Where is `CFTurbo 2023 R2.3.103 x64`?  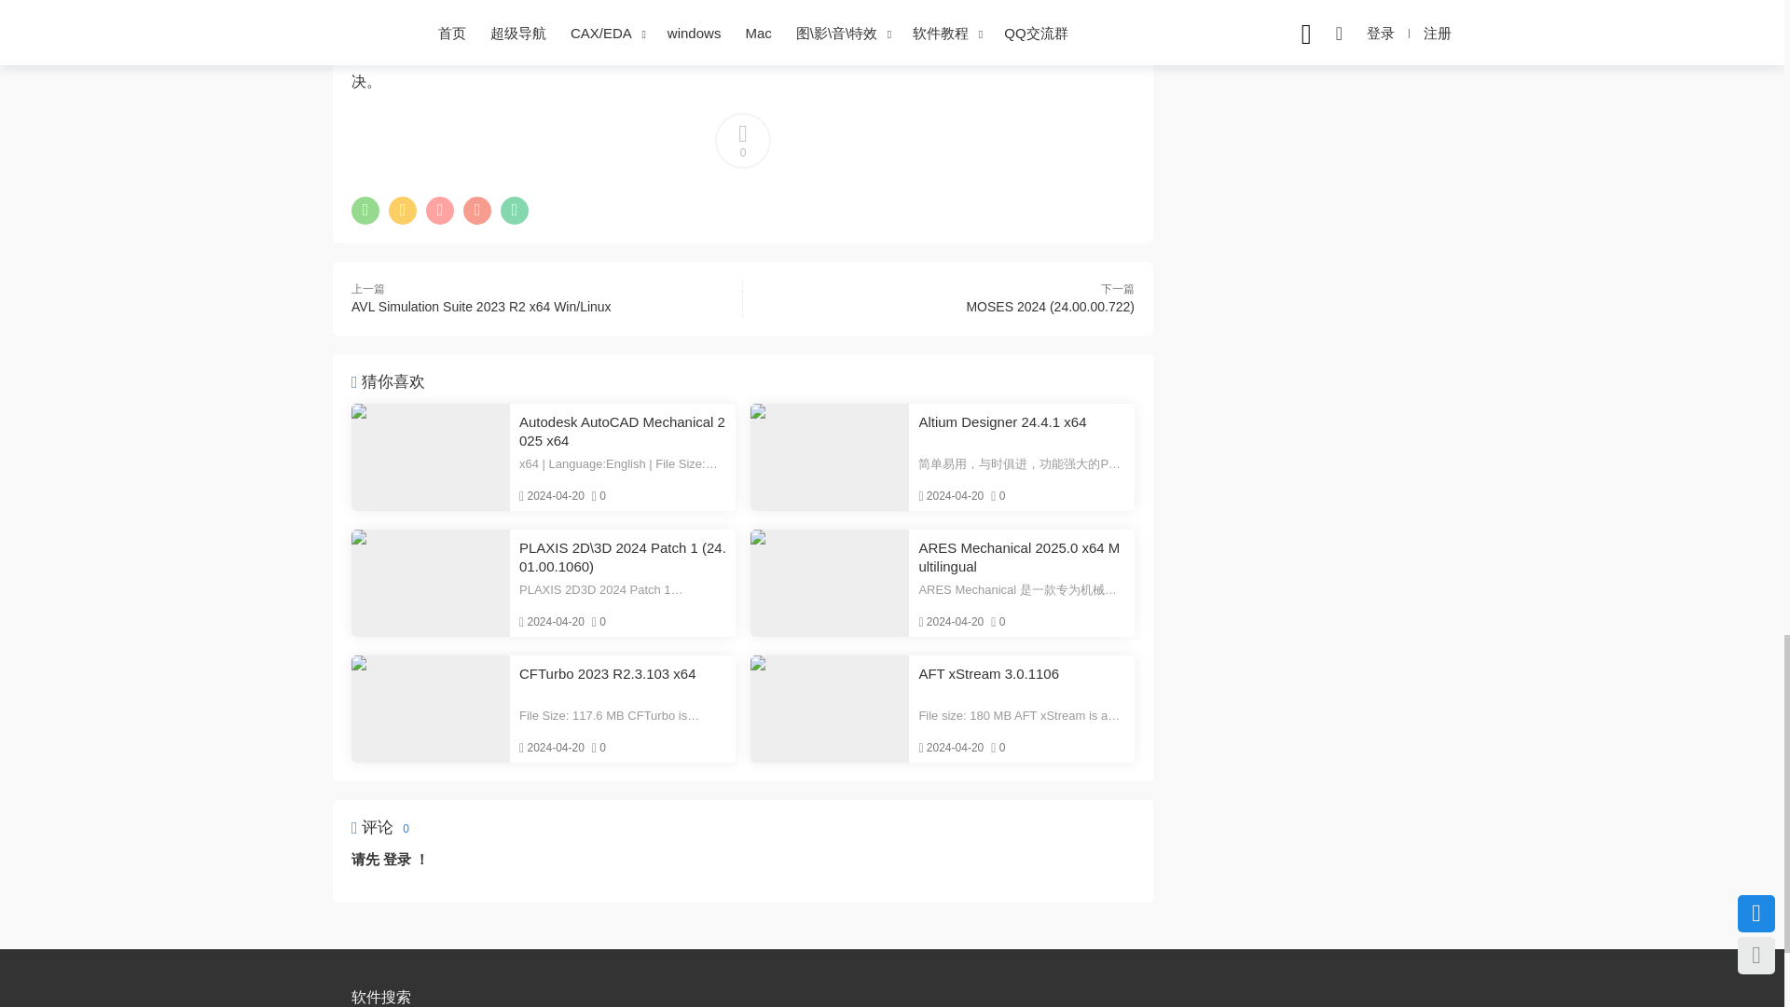 CFTurbo 2023 R2.3.103 x64 is located at coordinates (431, 709).